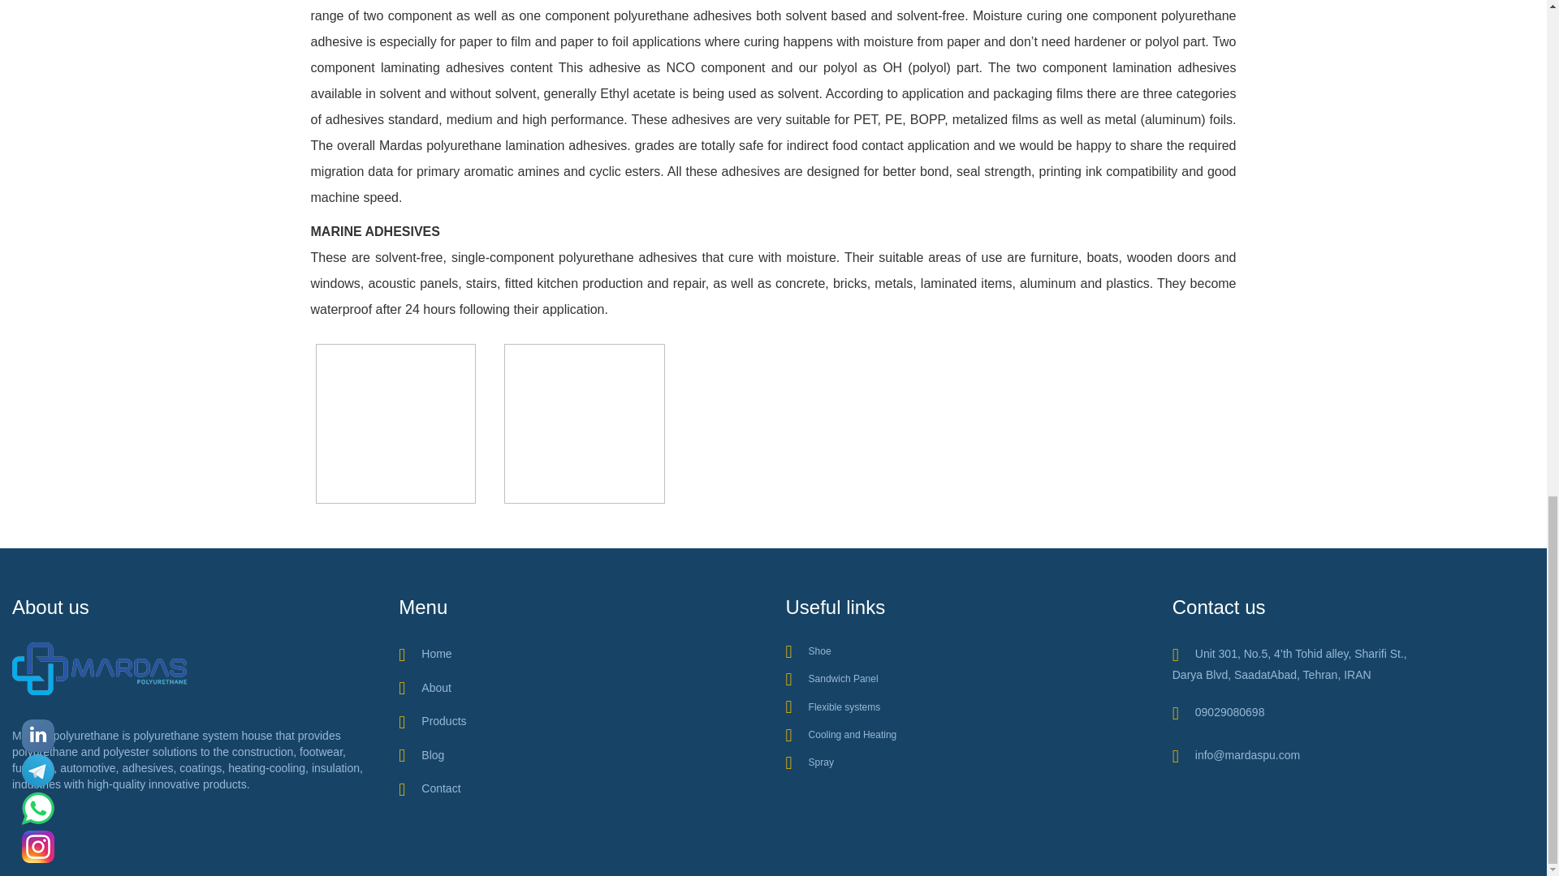 This screenshot has width=1559, height=876. I want to click on Products, so click(432, 721).